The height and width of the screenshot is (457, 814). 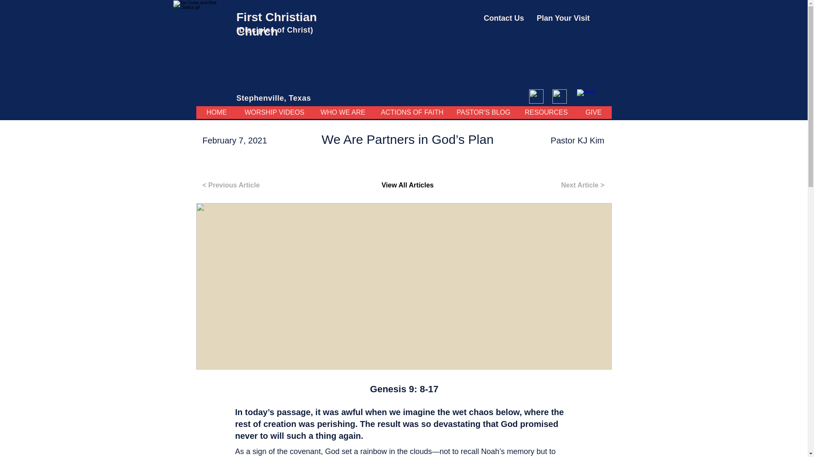 I want to click on View All Articles, so click(x=407, y=185).